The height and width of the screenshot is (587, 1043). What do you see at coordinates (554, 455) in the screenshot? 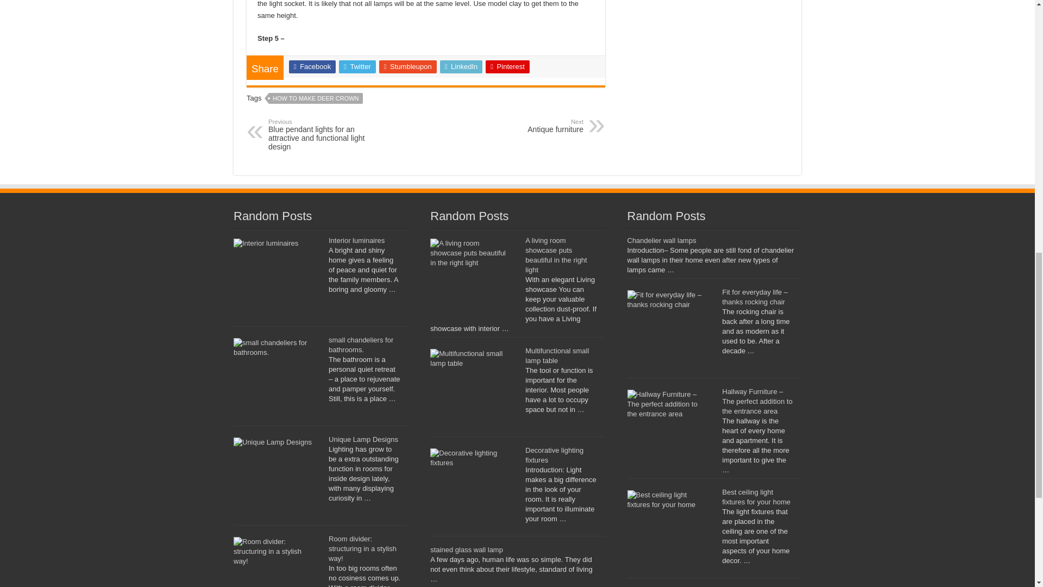
I see `Decorative lighting fixtures` at bounding box center [554, 455].